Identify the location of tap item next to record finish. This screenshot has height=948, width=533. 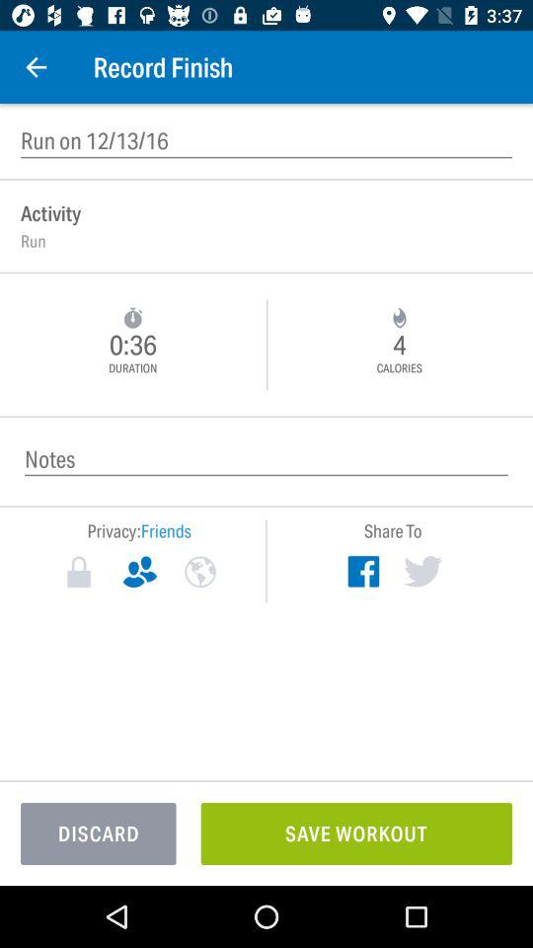
(36, 67).